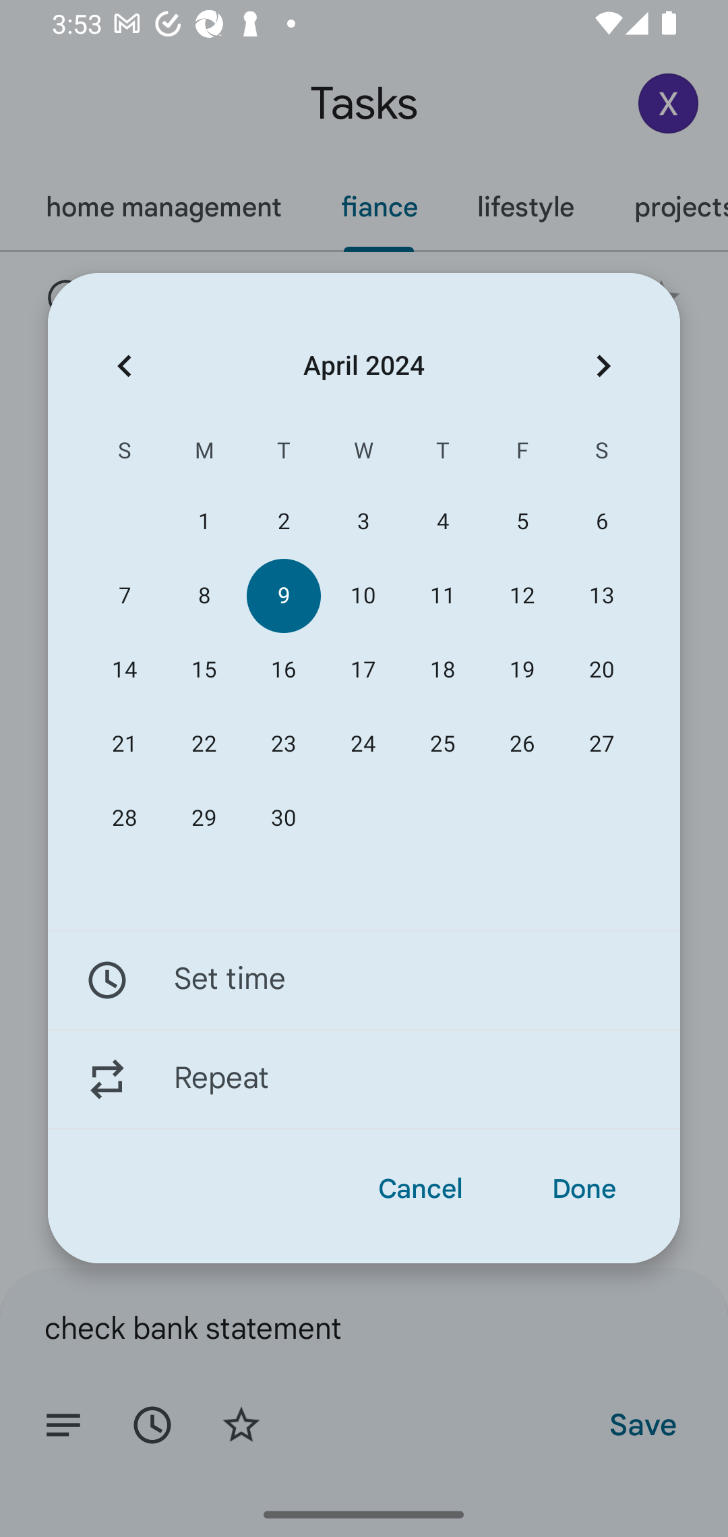 The image size is (728, 1537). I want to click on 16 16 April 2024, so click(283, 670).